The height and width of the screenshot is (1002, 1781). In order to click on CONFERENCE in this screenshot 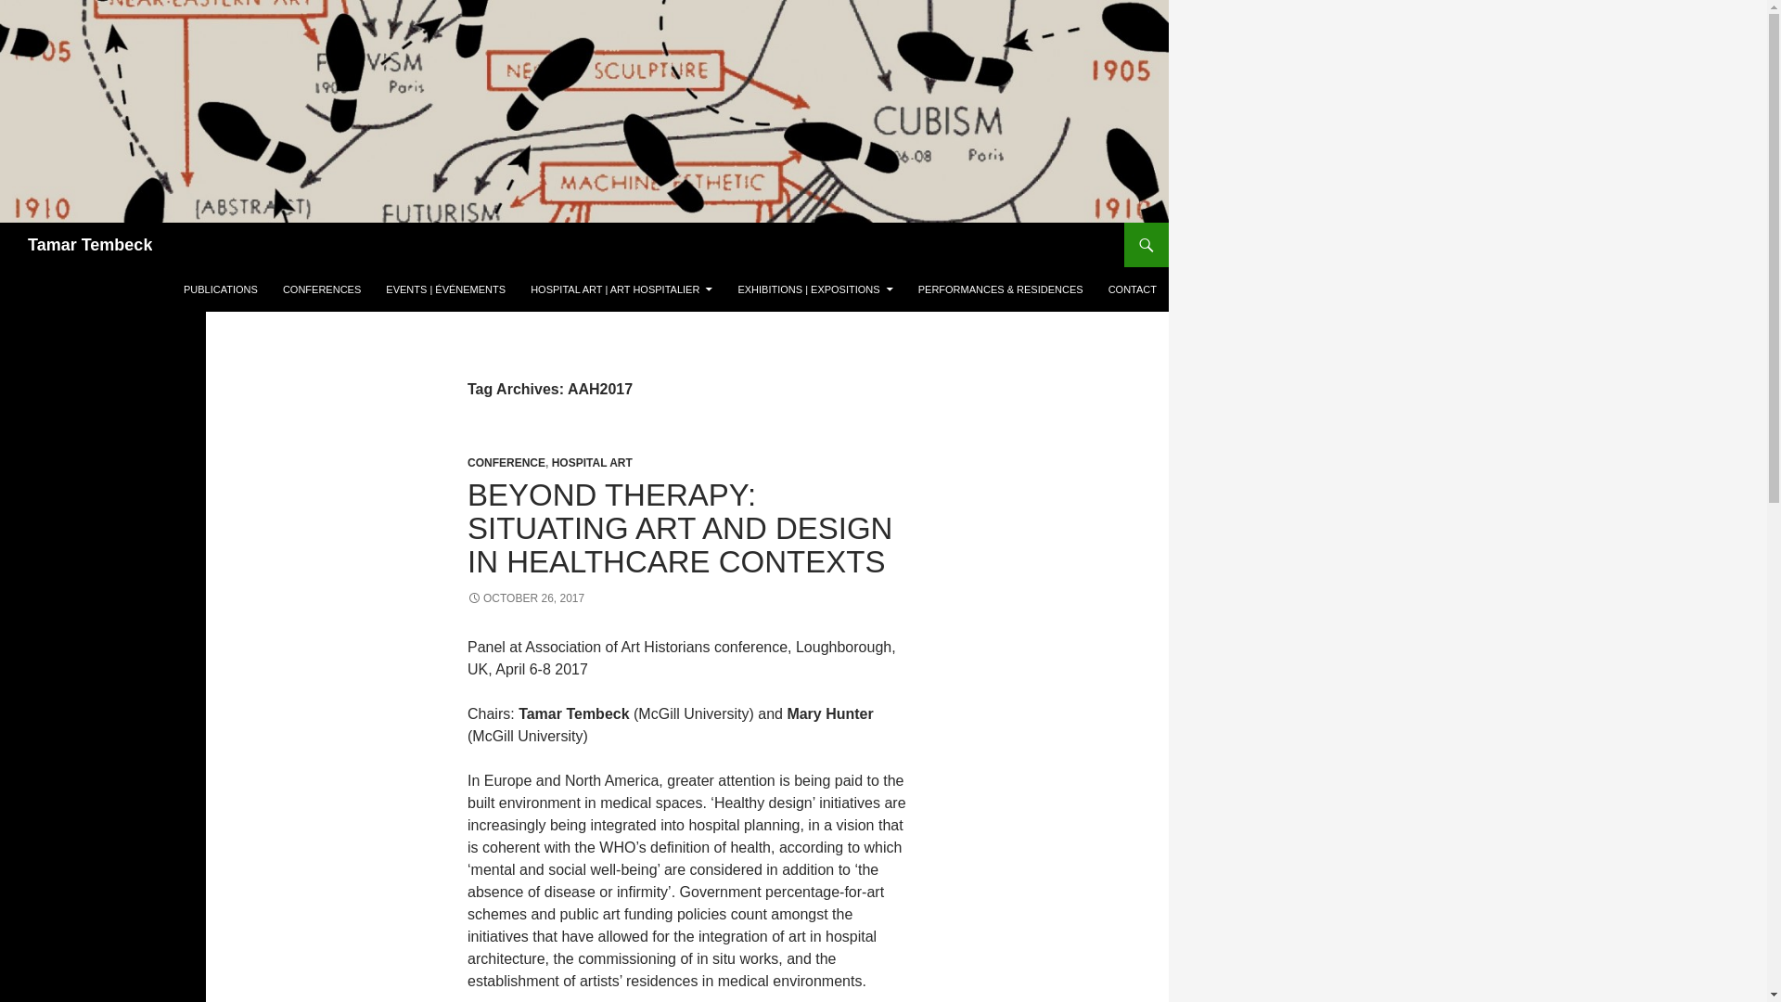, I will do `click(506, 463)`.